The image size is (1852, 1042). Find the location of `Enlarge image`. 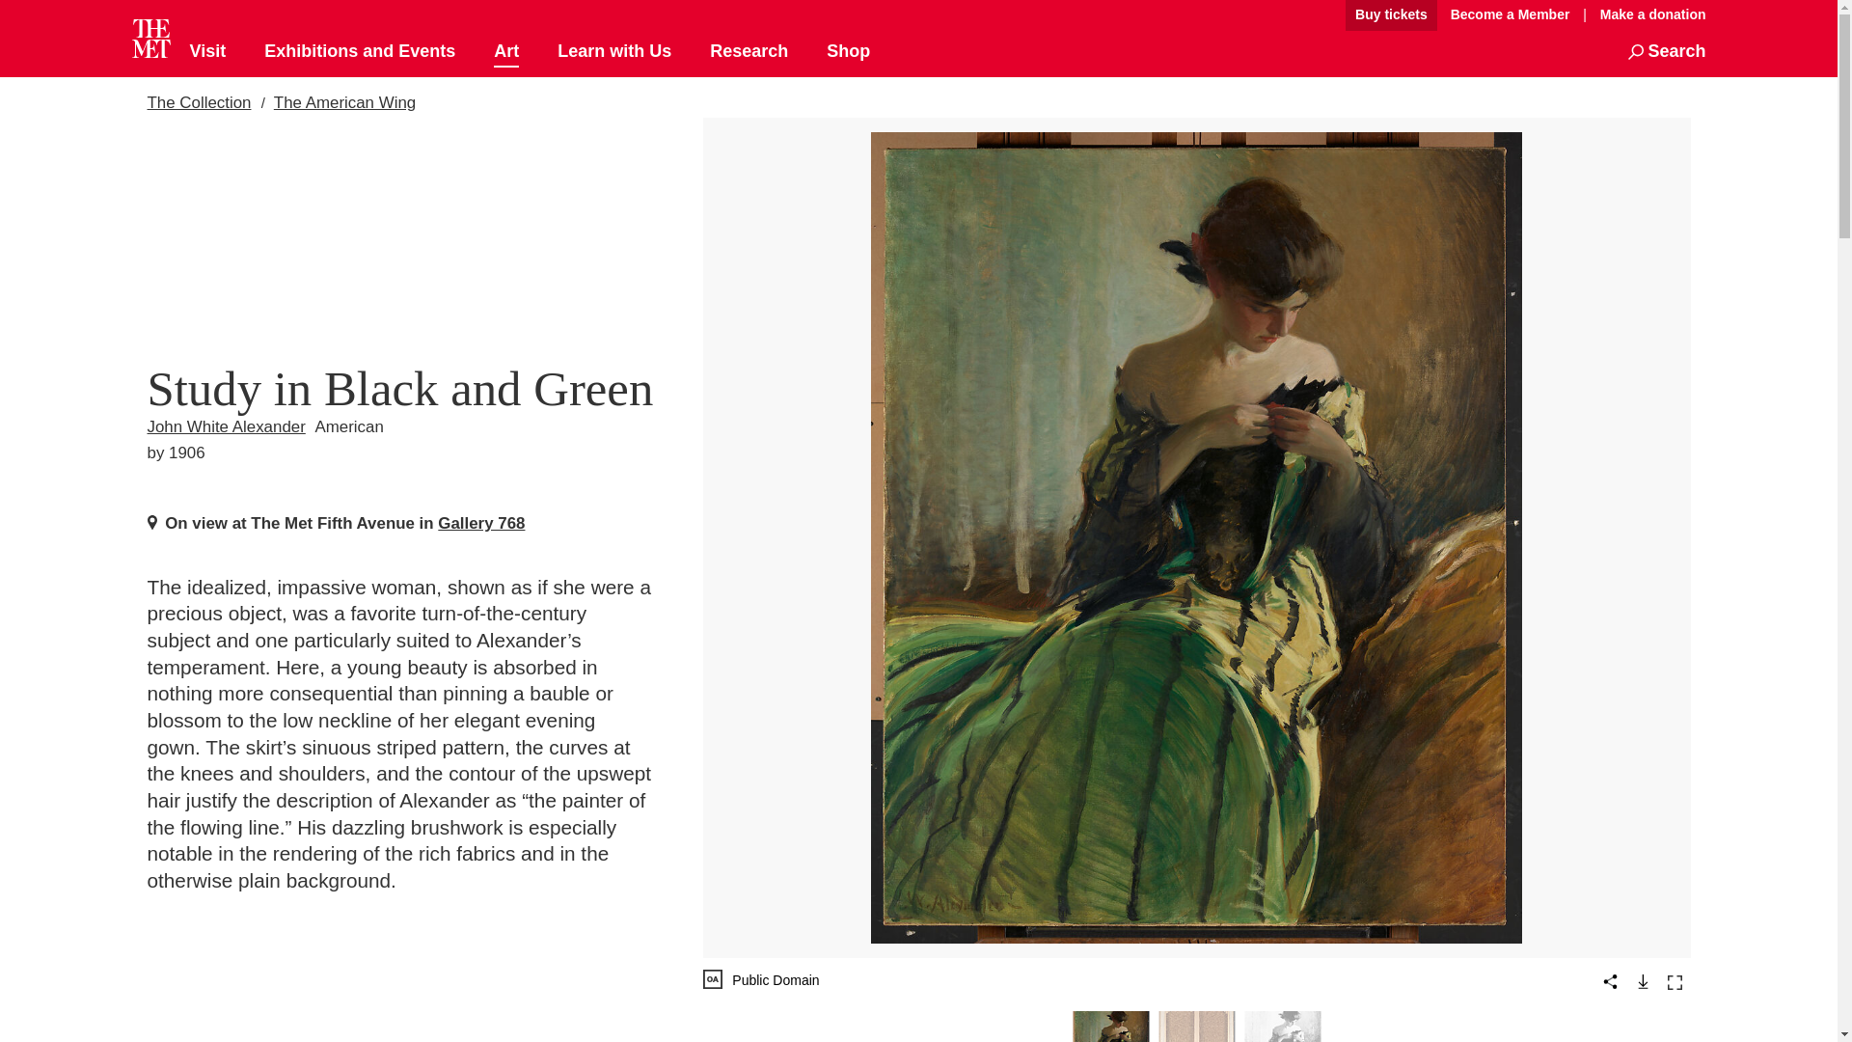

Enlarge image is located at coordinates (1675, 982).